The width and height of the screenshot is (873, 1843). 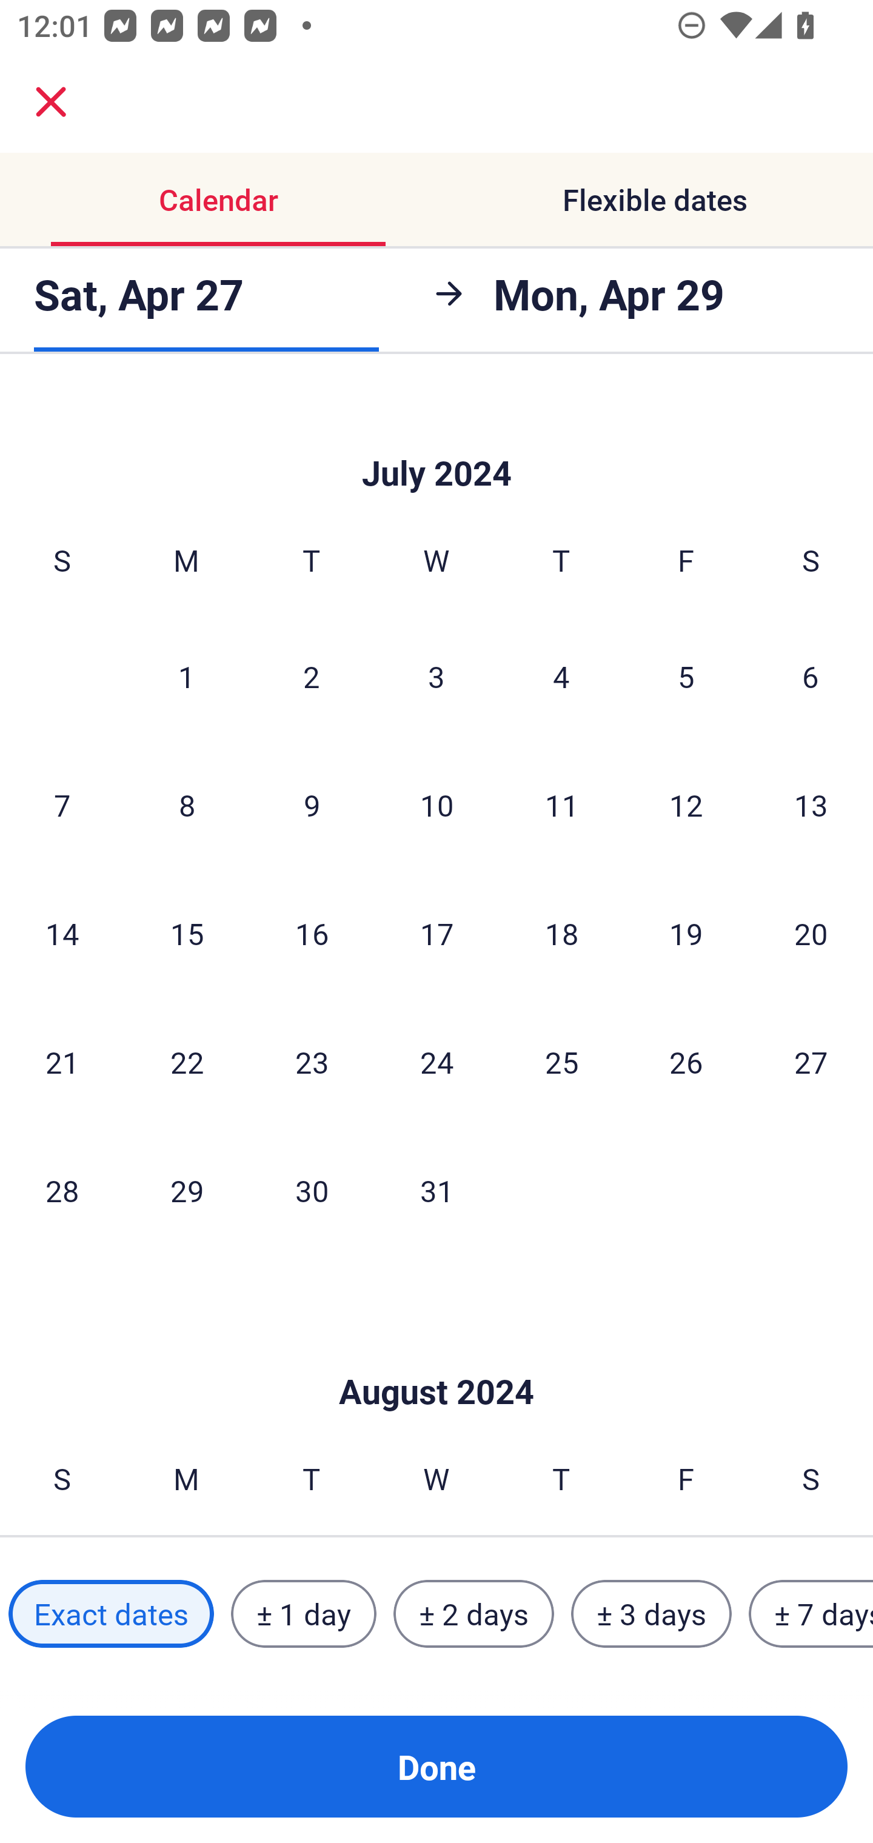 I want to click on 15 Monday, July 15, 2024, so click(x=187, y=933).